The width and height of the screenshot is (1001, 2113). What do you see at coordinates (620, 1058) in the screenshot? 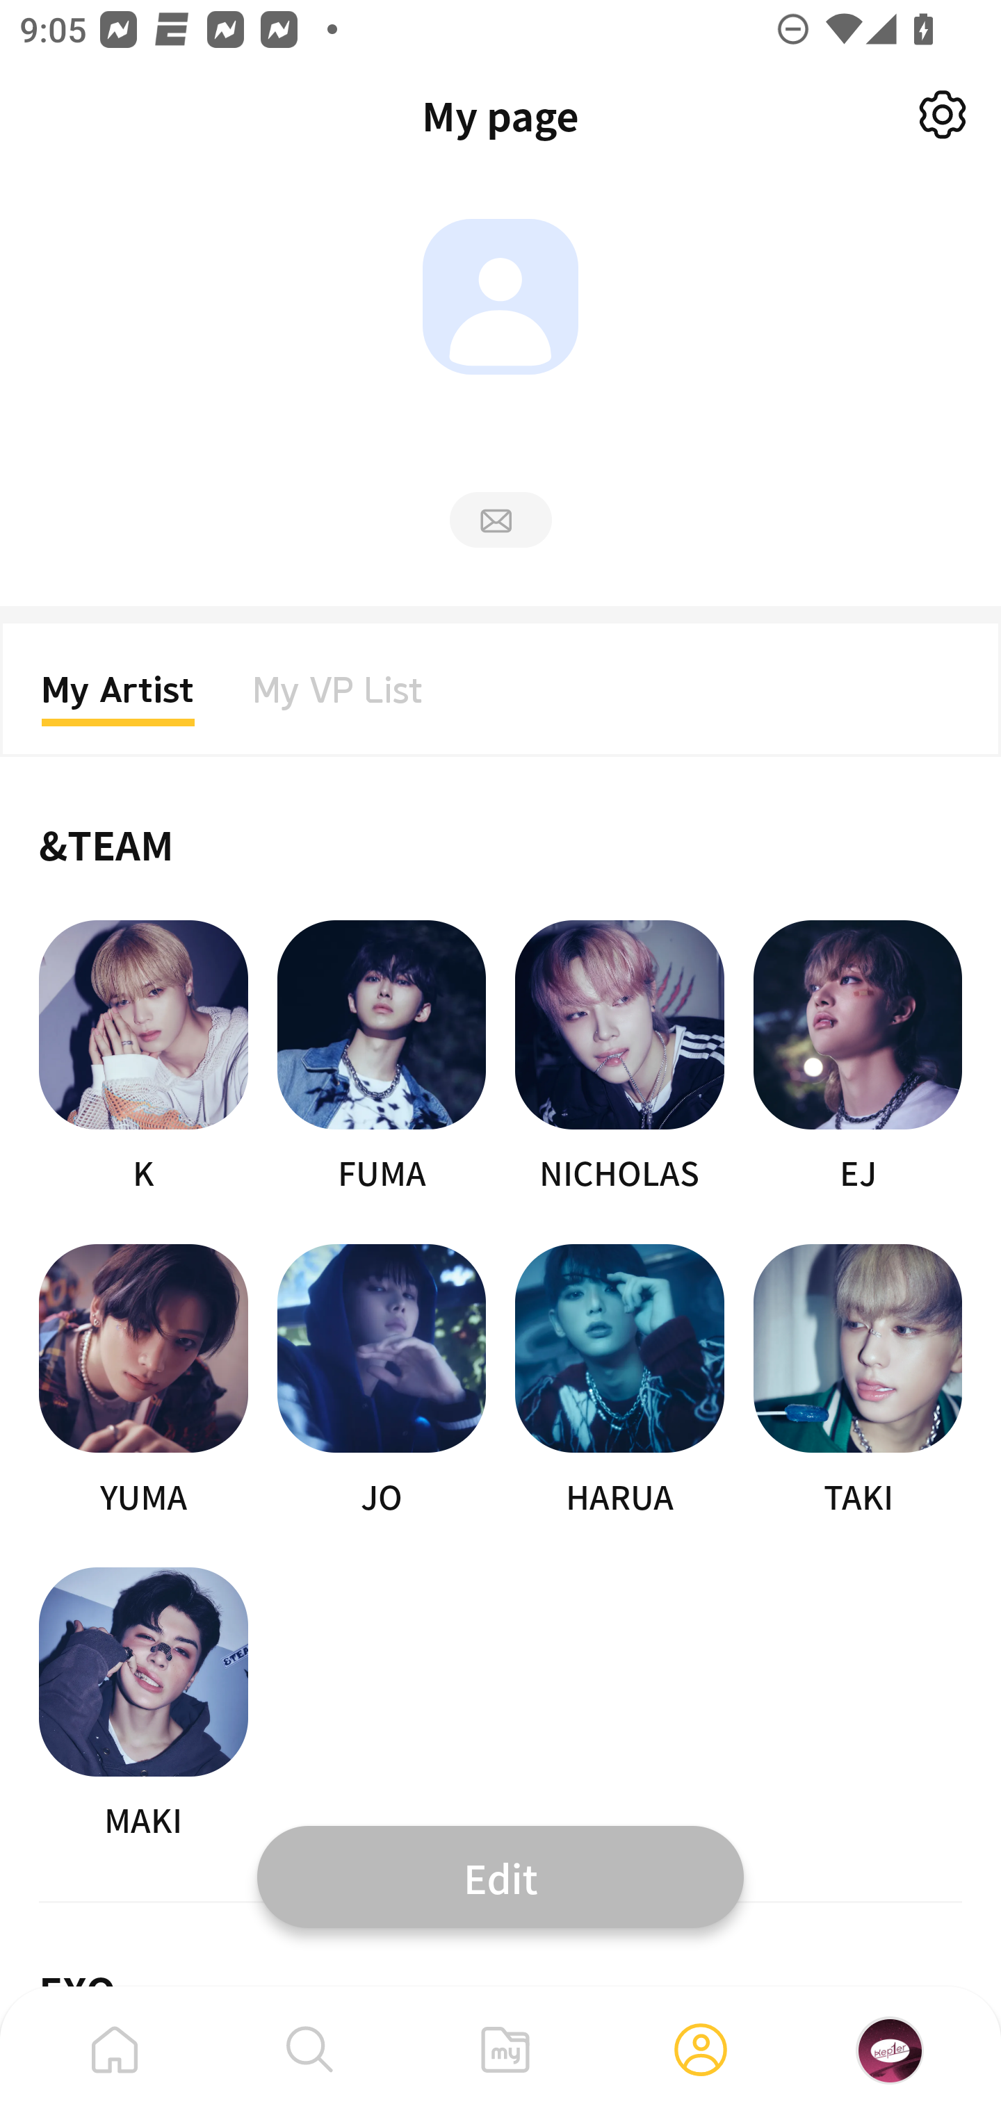
I see `NICHOLAS` at bounding box center [620, 1058].